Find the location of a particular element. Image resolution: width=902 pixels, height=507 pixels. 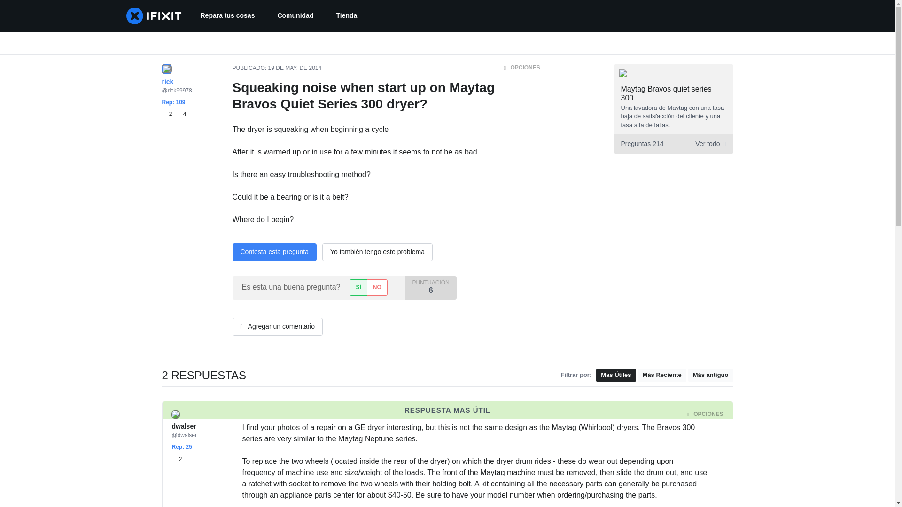

Repara tus cosas is located at coordinates (168, 114).